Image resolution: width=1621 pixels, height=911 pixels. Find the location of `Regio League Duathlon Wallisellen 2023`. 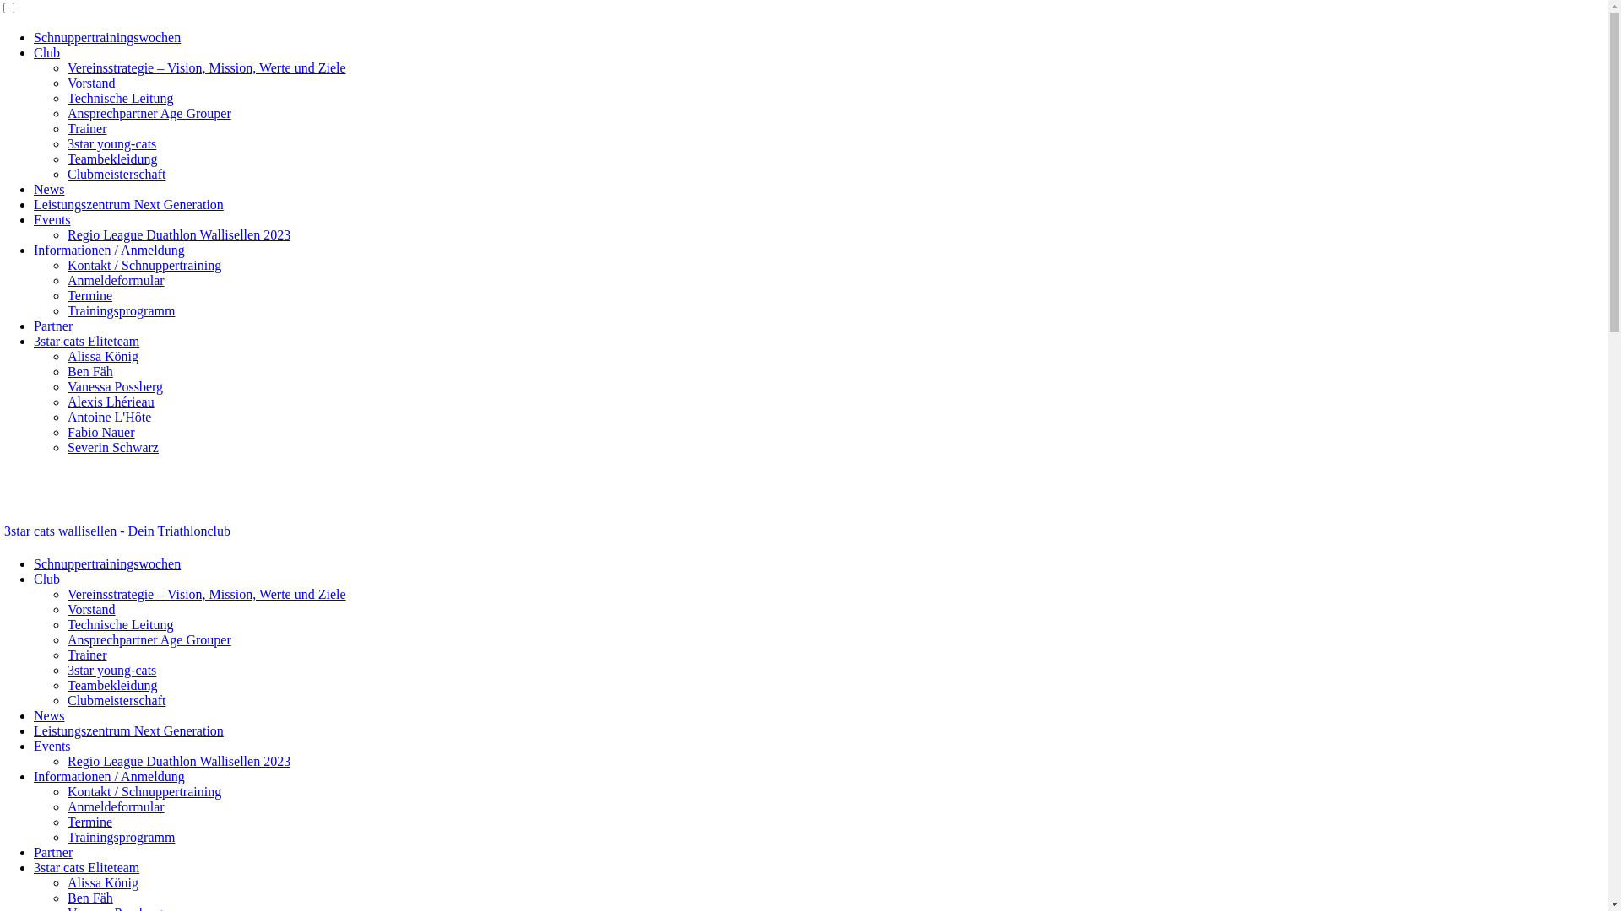

Regio League Duathlon Wallisellen 2023 is located at coordinates (179, 761).